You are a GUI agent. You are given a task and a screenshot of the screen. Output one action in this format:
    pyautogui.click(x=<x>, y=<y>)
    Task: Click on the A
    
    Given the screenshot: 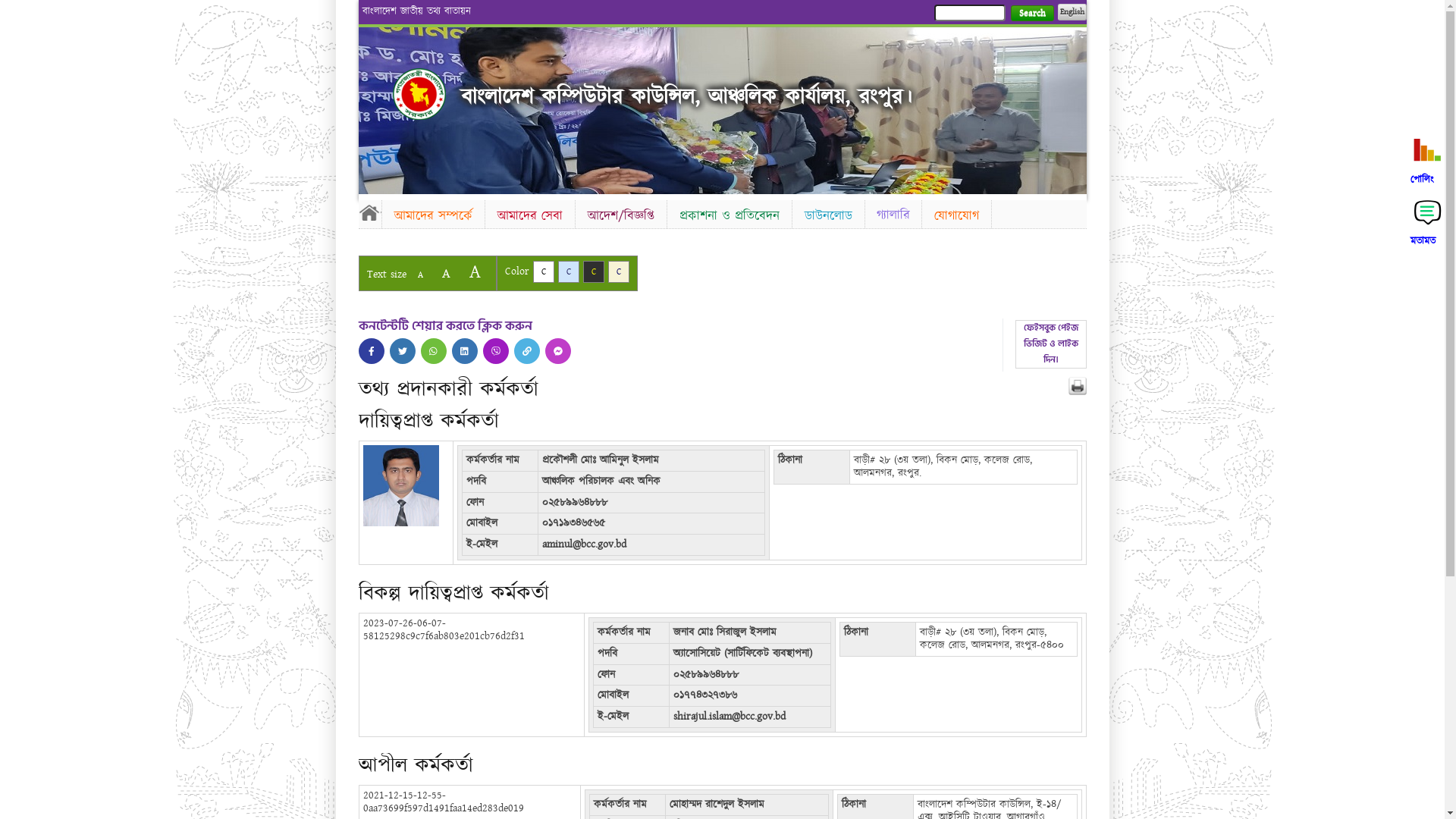 What is the action you would take?
    pyautogui.click(x=475, y=271)
    